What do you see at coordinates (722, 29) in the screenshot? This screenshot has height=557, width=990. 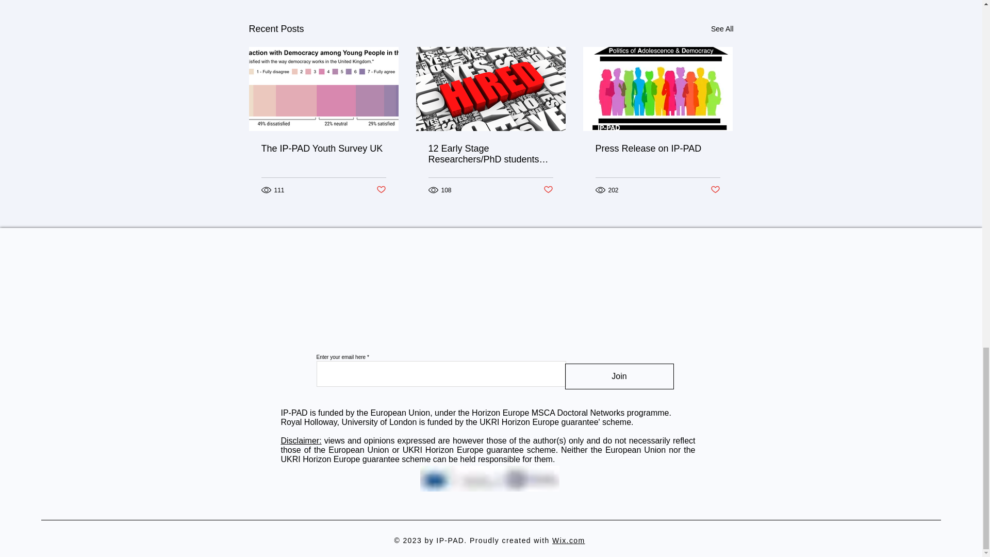 I see `See All` at bounding box center [722, 29].